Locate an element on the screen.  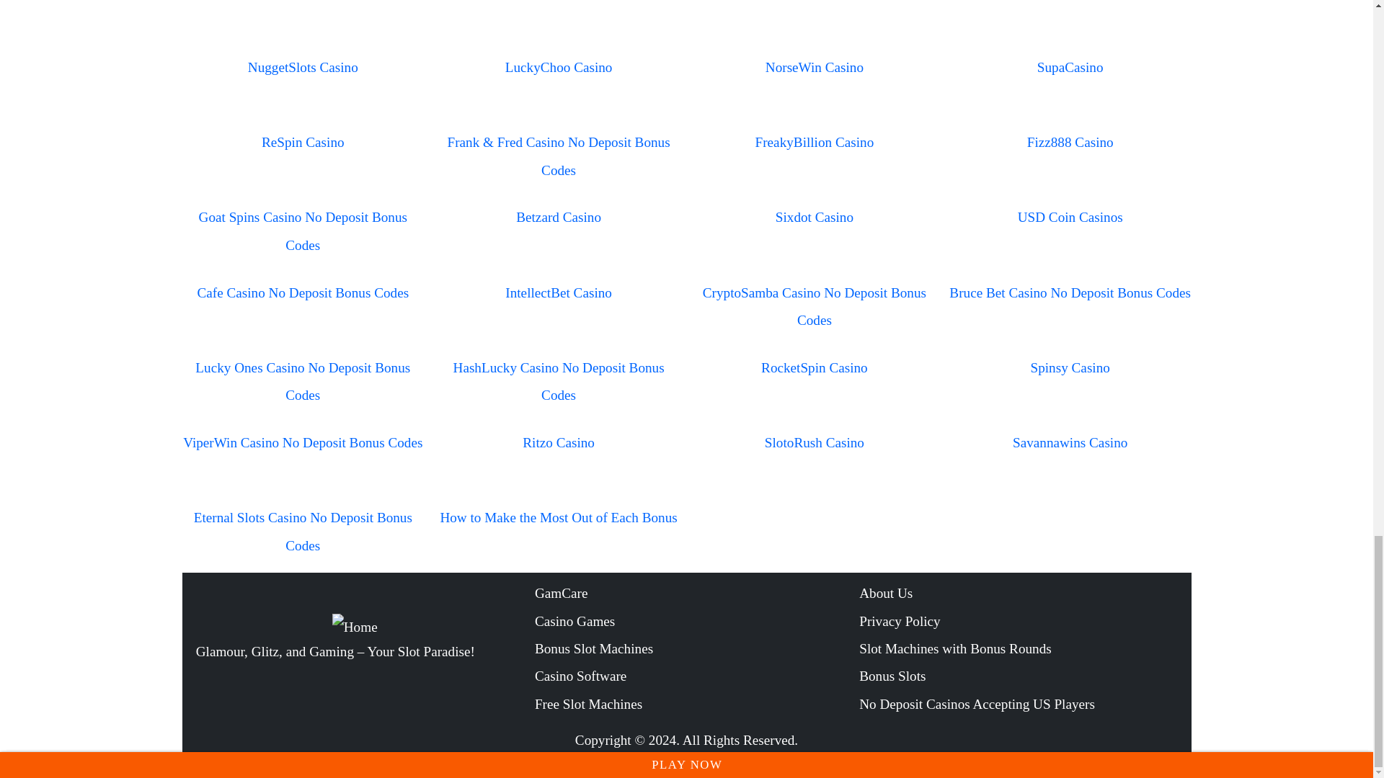
SupaCasino is located at coordinates (1070, 67).